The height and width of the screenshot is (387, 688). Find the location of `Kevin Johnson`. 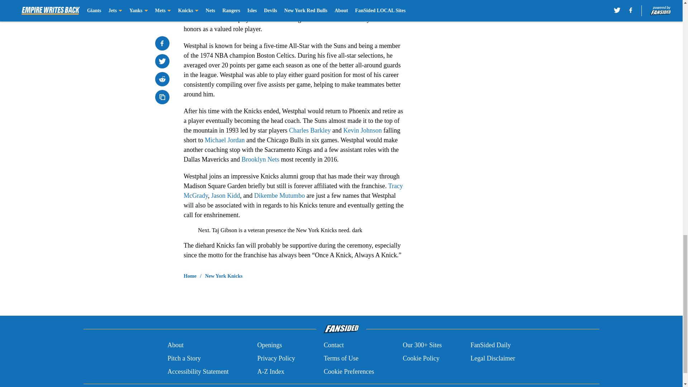

Kevin Johnson is located at coordinates (363, 130).